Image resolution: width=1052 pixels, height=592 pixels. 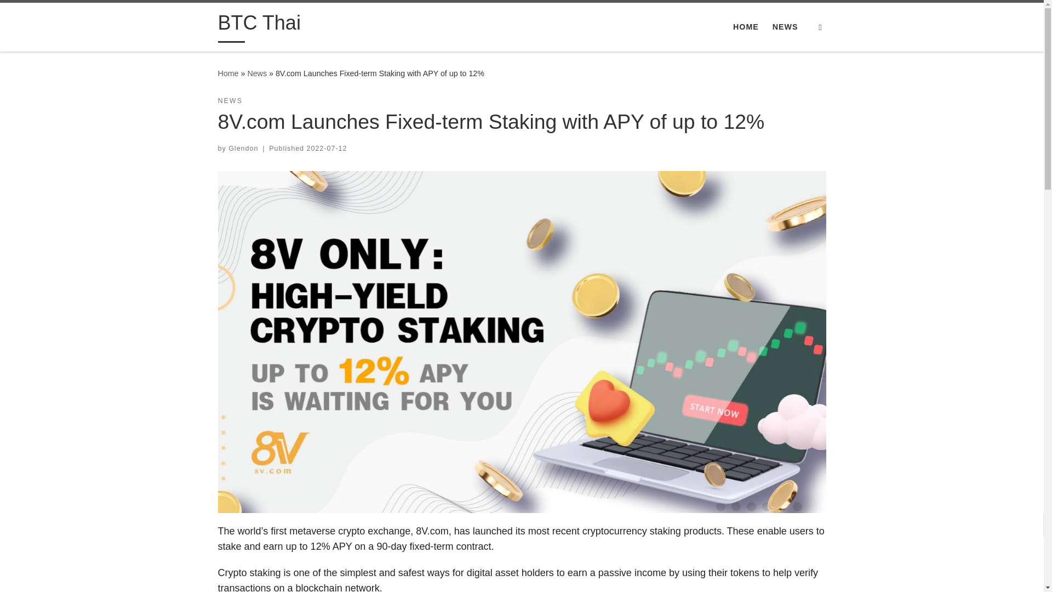 What do you see at coordinates (327, 148) in the screenshot?
I see `2022-07-12` at bounding box center [327, 148].